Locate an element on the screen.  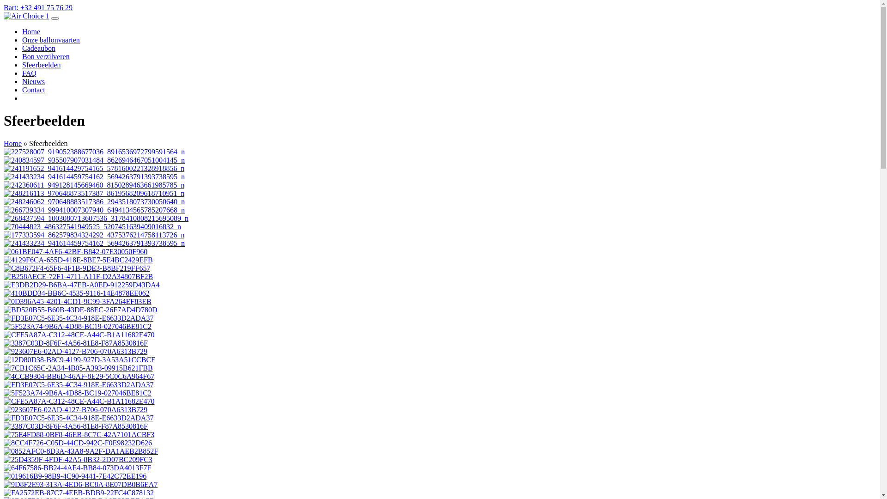
Sfeerbeelden is located at coordinates (42, 65).